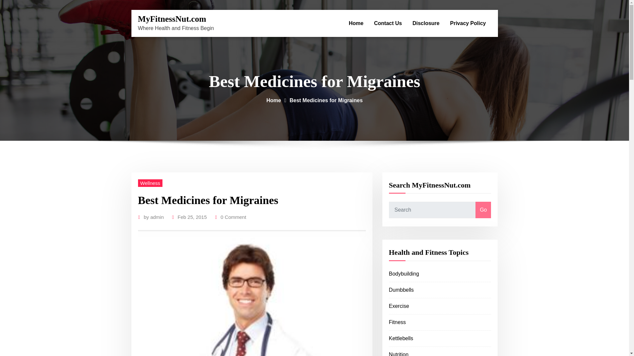 The width and height of the screenshot is (634, 356). What do you see at coordinates (401, 338) in the screenshot?
I see `Kettlebells` at bounding box center [401, 338].